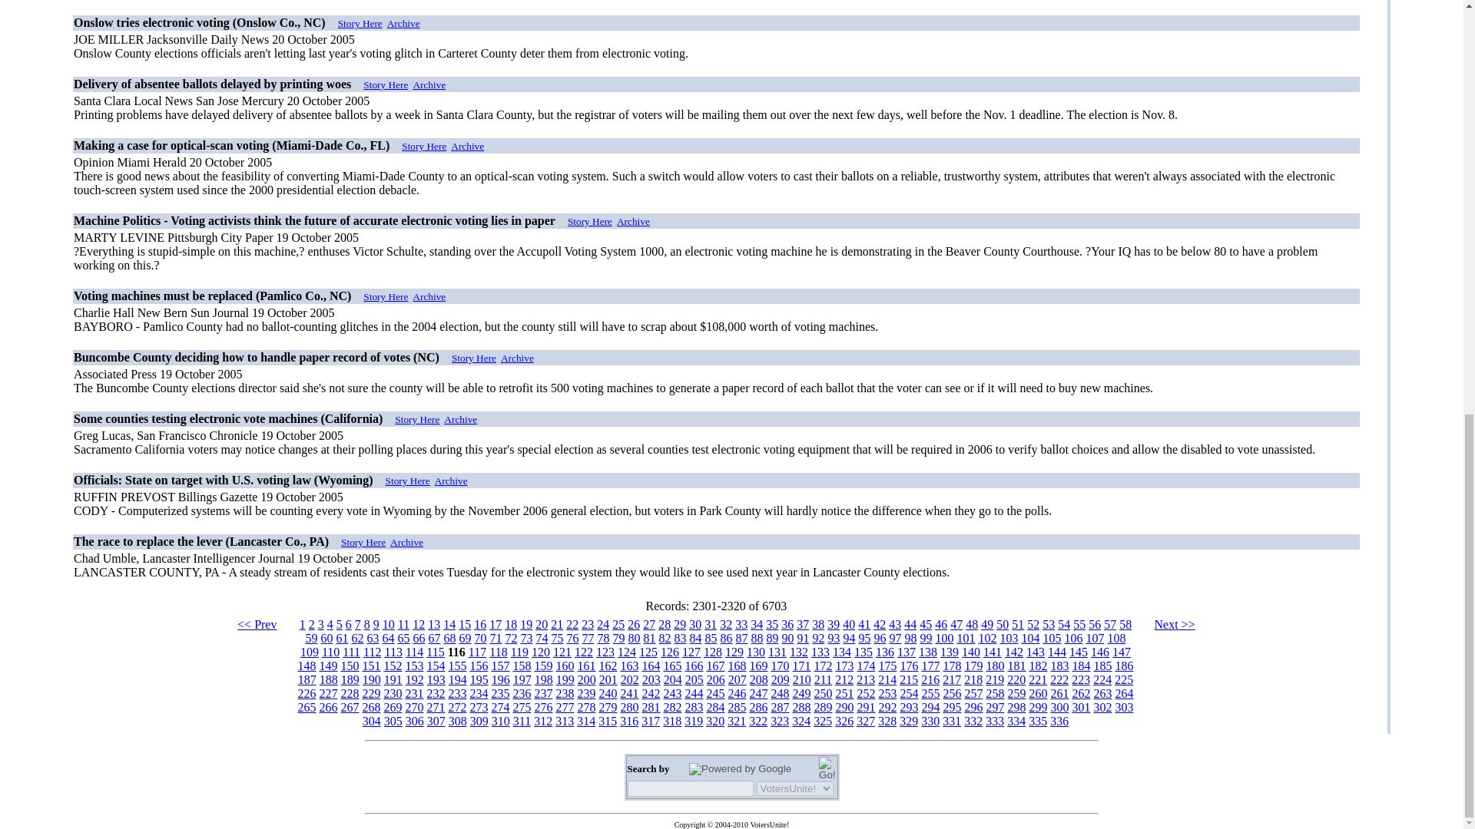  Describe the element at coordinates (424, 146) in the screenshot. I see `Story Here` at that location.